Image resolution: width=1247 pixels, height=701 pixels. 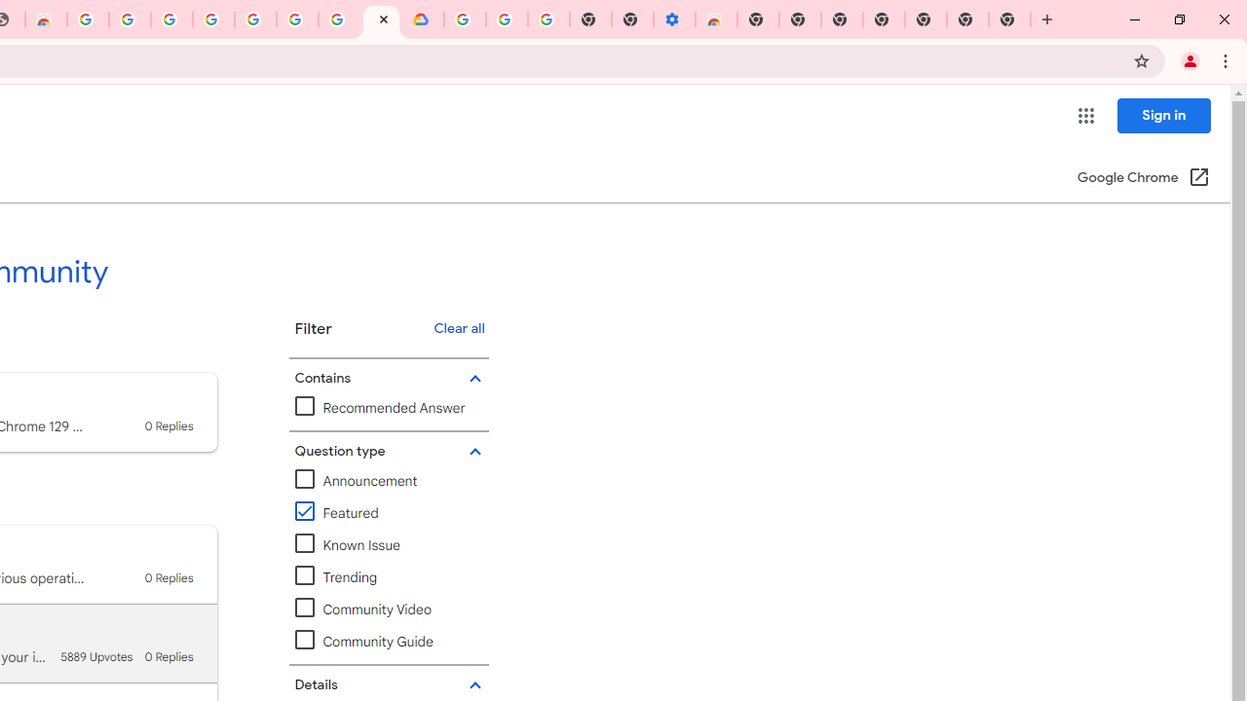 What do you see at coordinates (380, 408) in the screenshot?
I see `Recommended Answer` at bounding box center [380, 408].